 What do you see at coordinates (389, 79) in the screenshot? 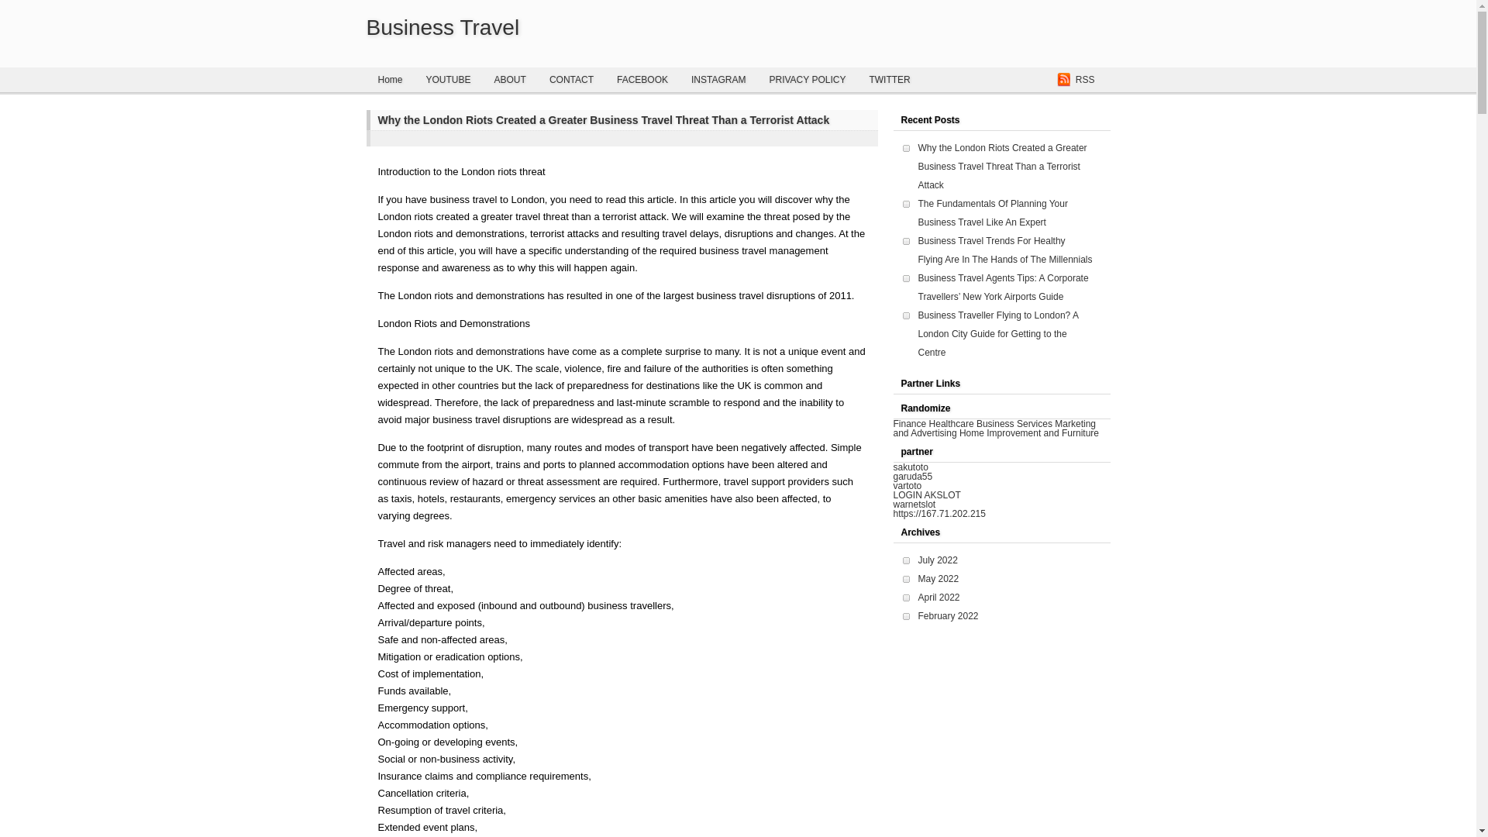
I see `Home` at bounding box center [389, 79].